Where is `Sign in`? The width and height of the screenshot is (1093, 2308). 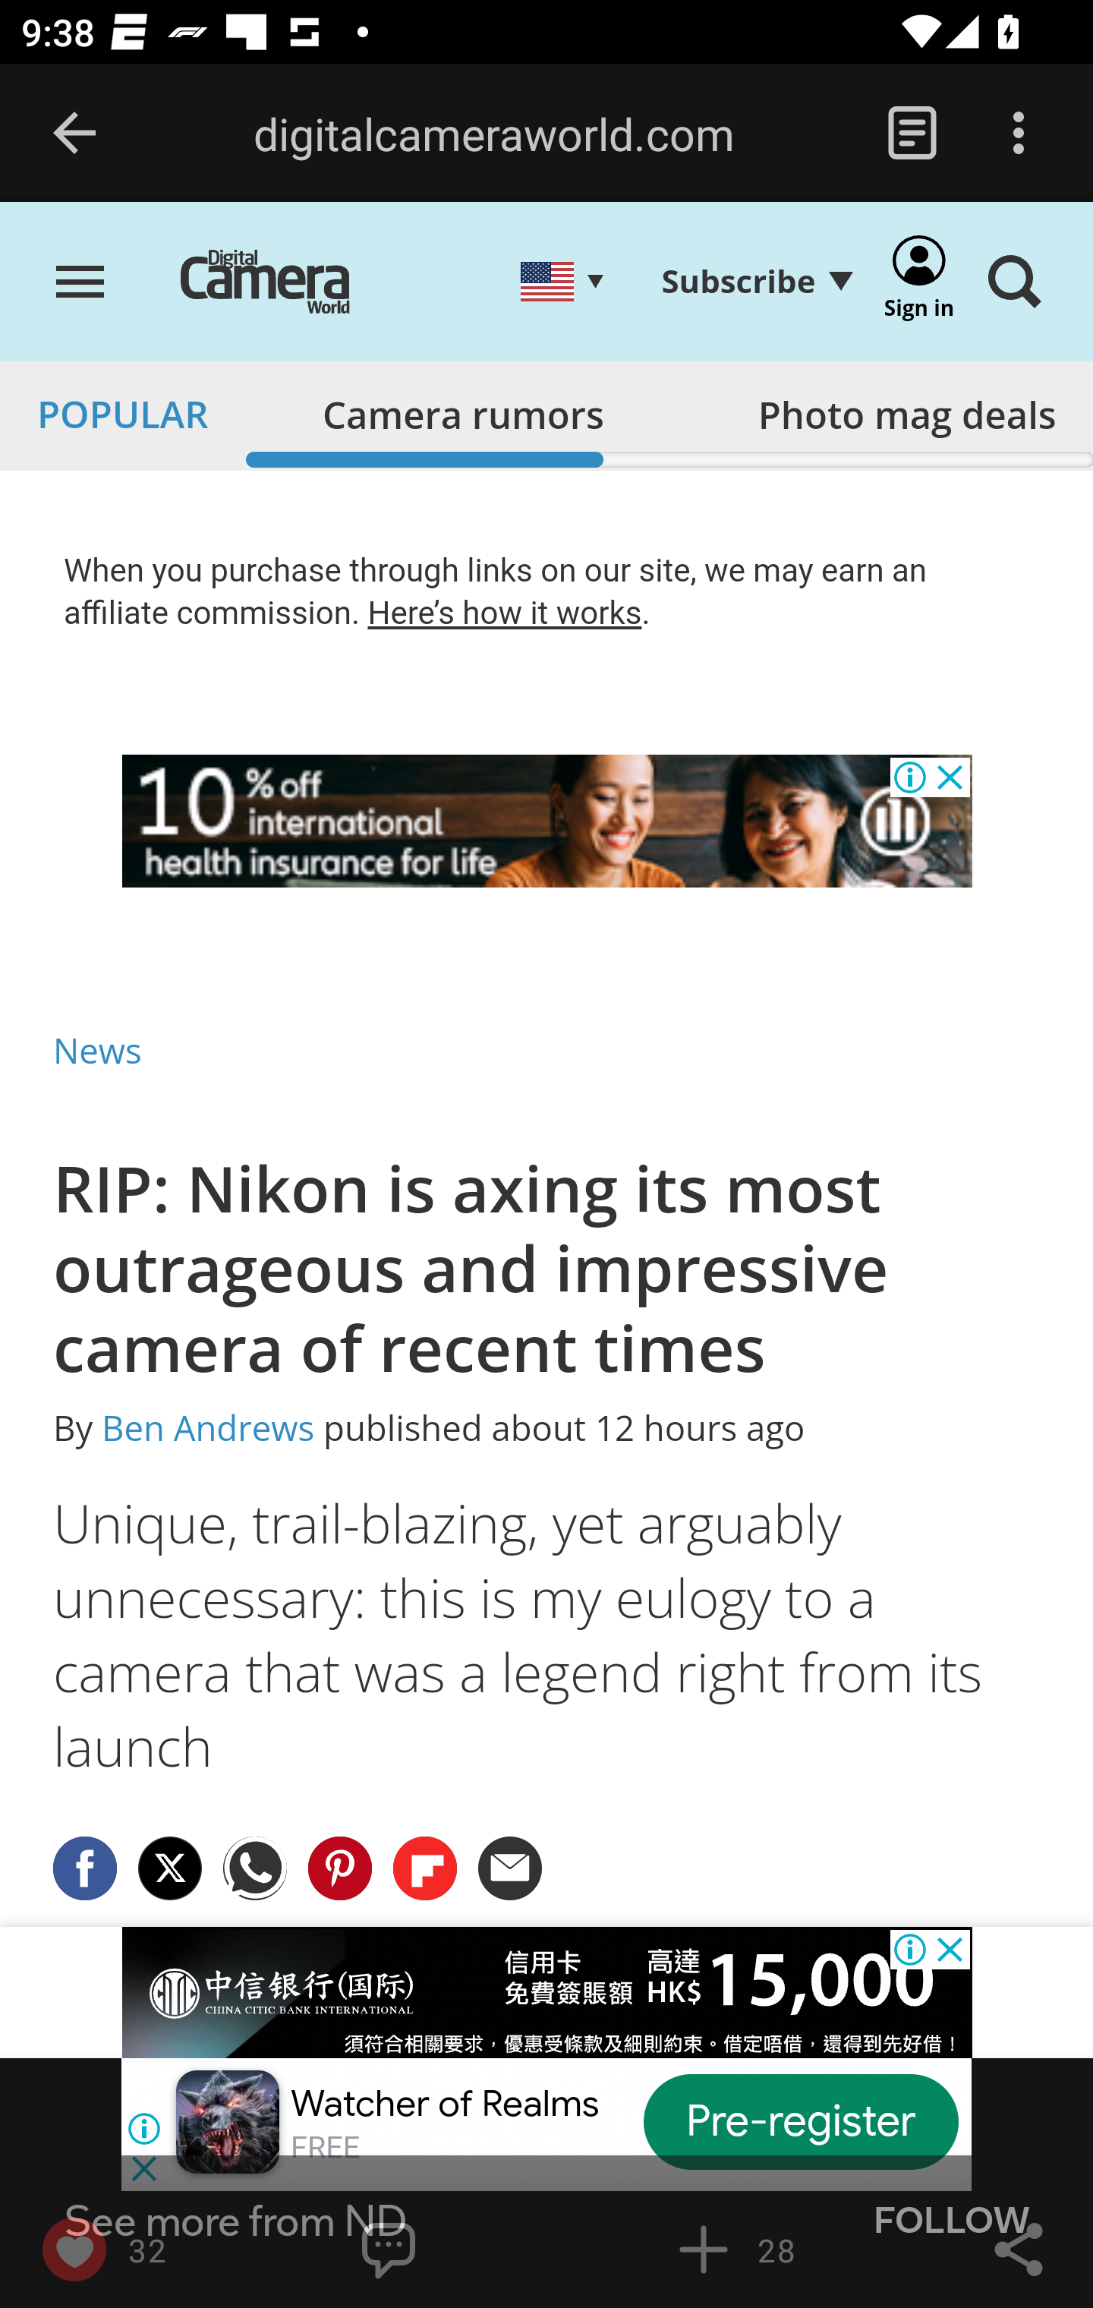
Sign in is located at coordinates (920, 284).